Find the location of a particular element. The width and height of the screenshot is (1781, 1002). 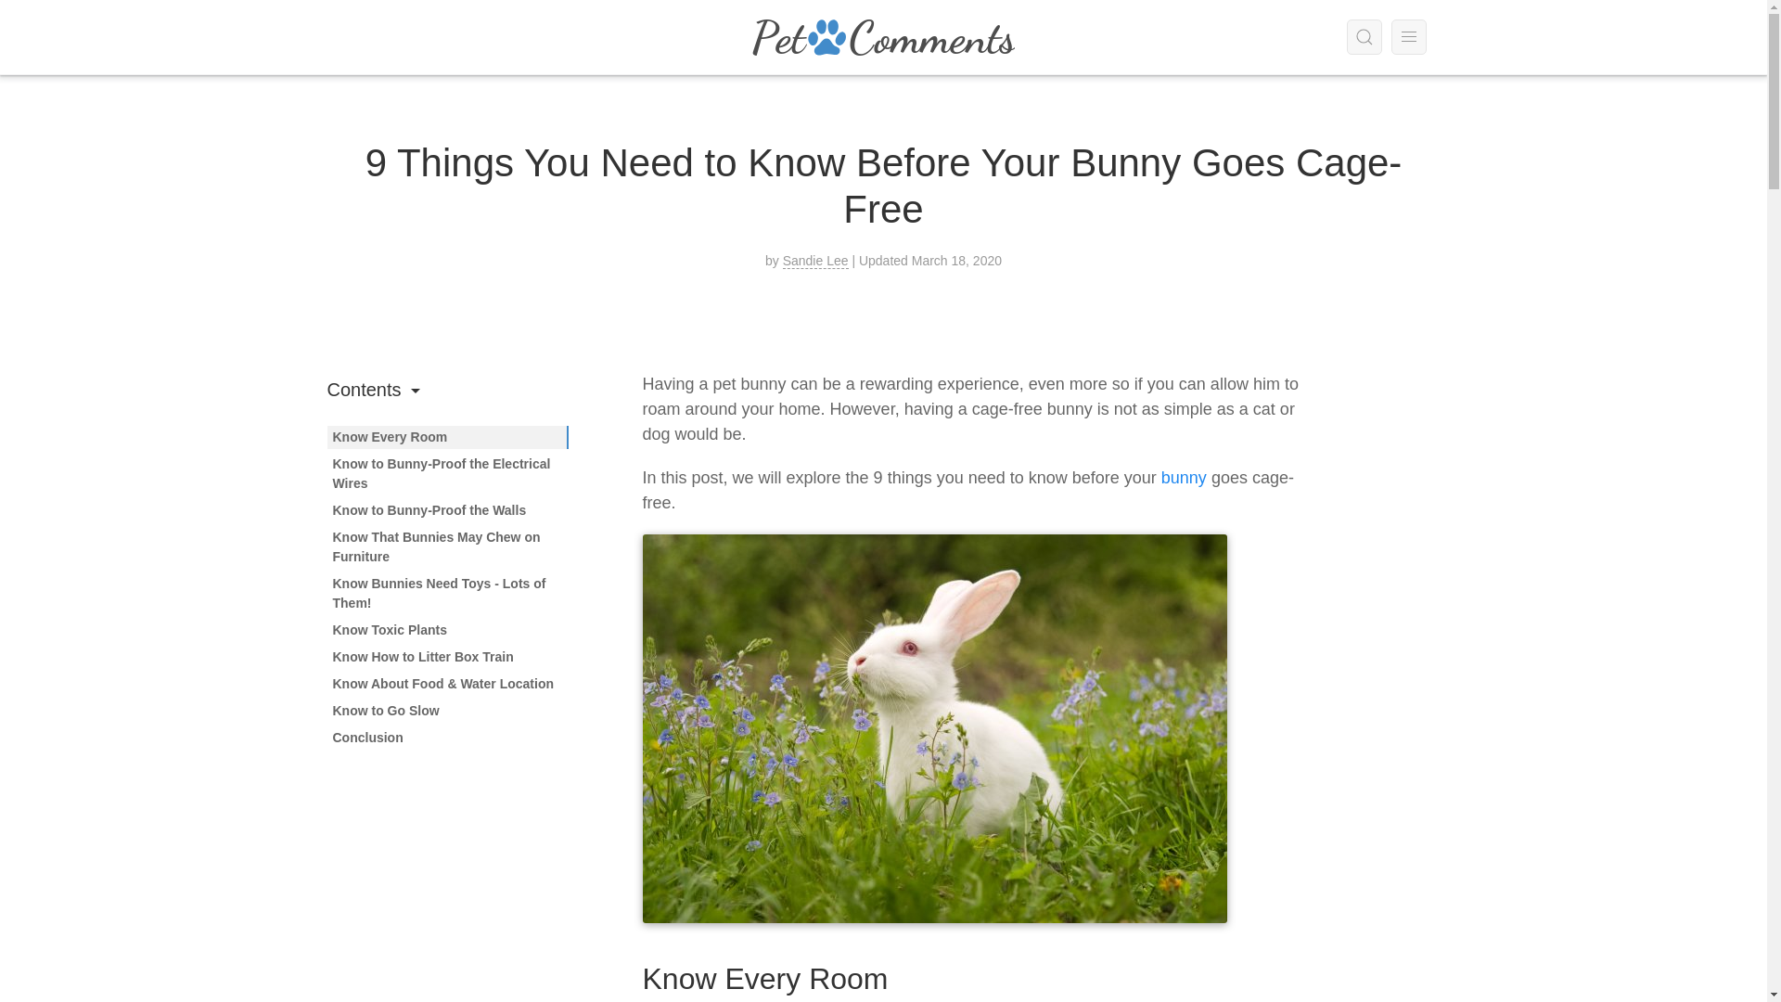

Know That Bunnies May Chew on Furniture is located at coordinates (435, 547).